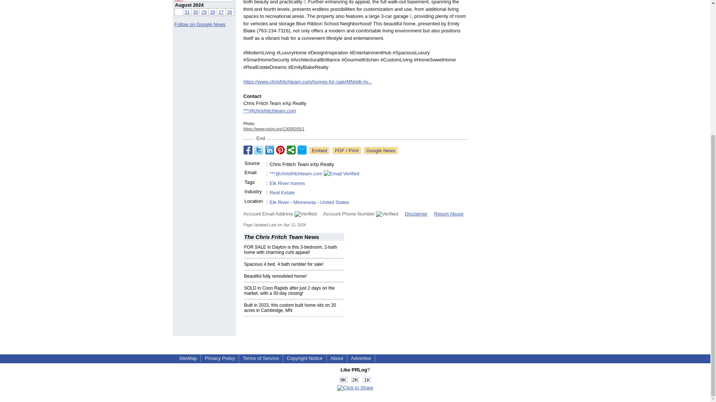 Image resolution: width=716 pixels, height=402 pixels. What do you see at coordinates (291, 150) in the screenshot?
I see `Share on StumbleUpon, Digg, etc` at bounding box center [291, 150].